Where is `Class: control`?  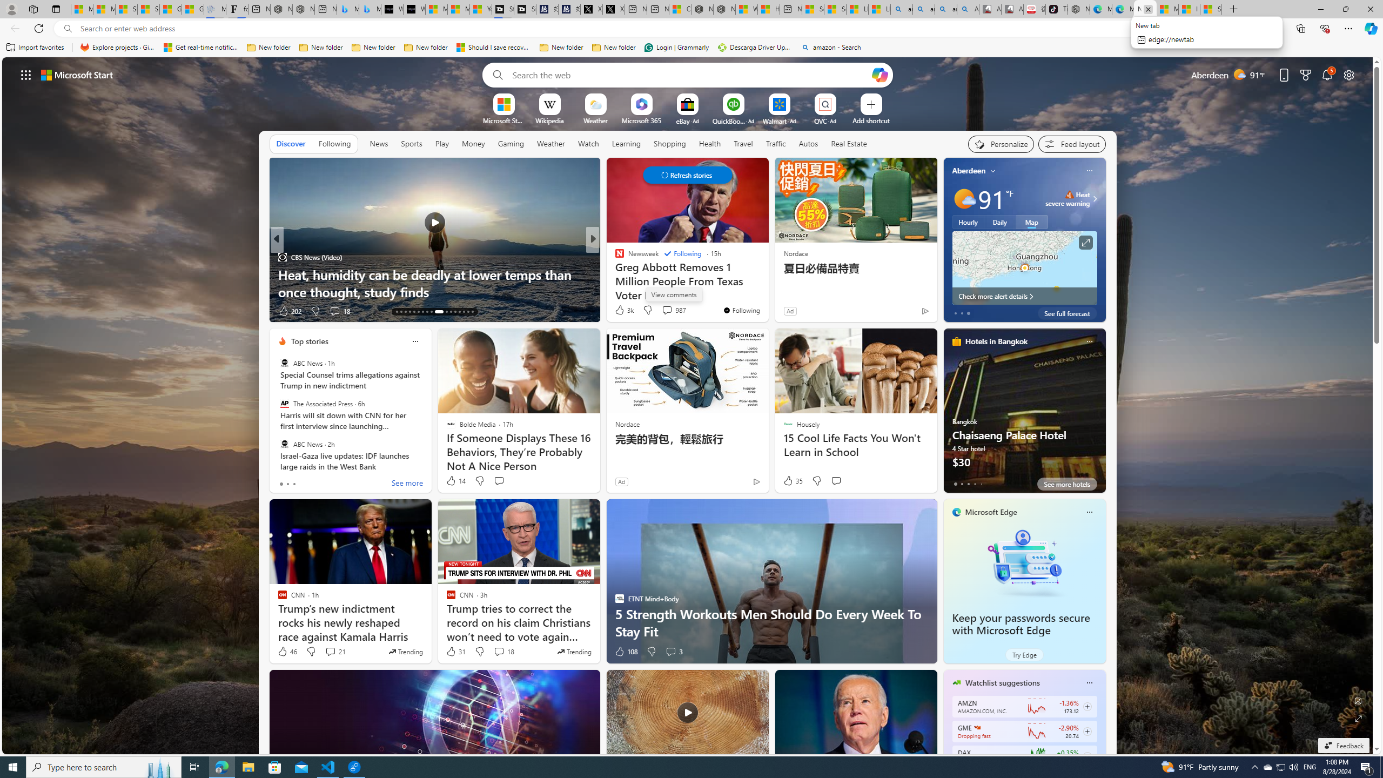
Class: control is located at coordinates (687, 175).